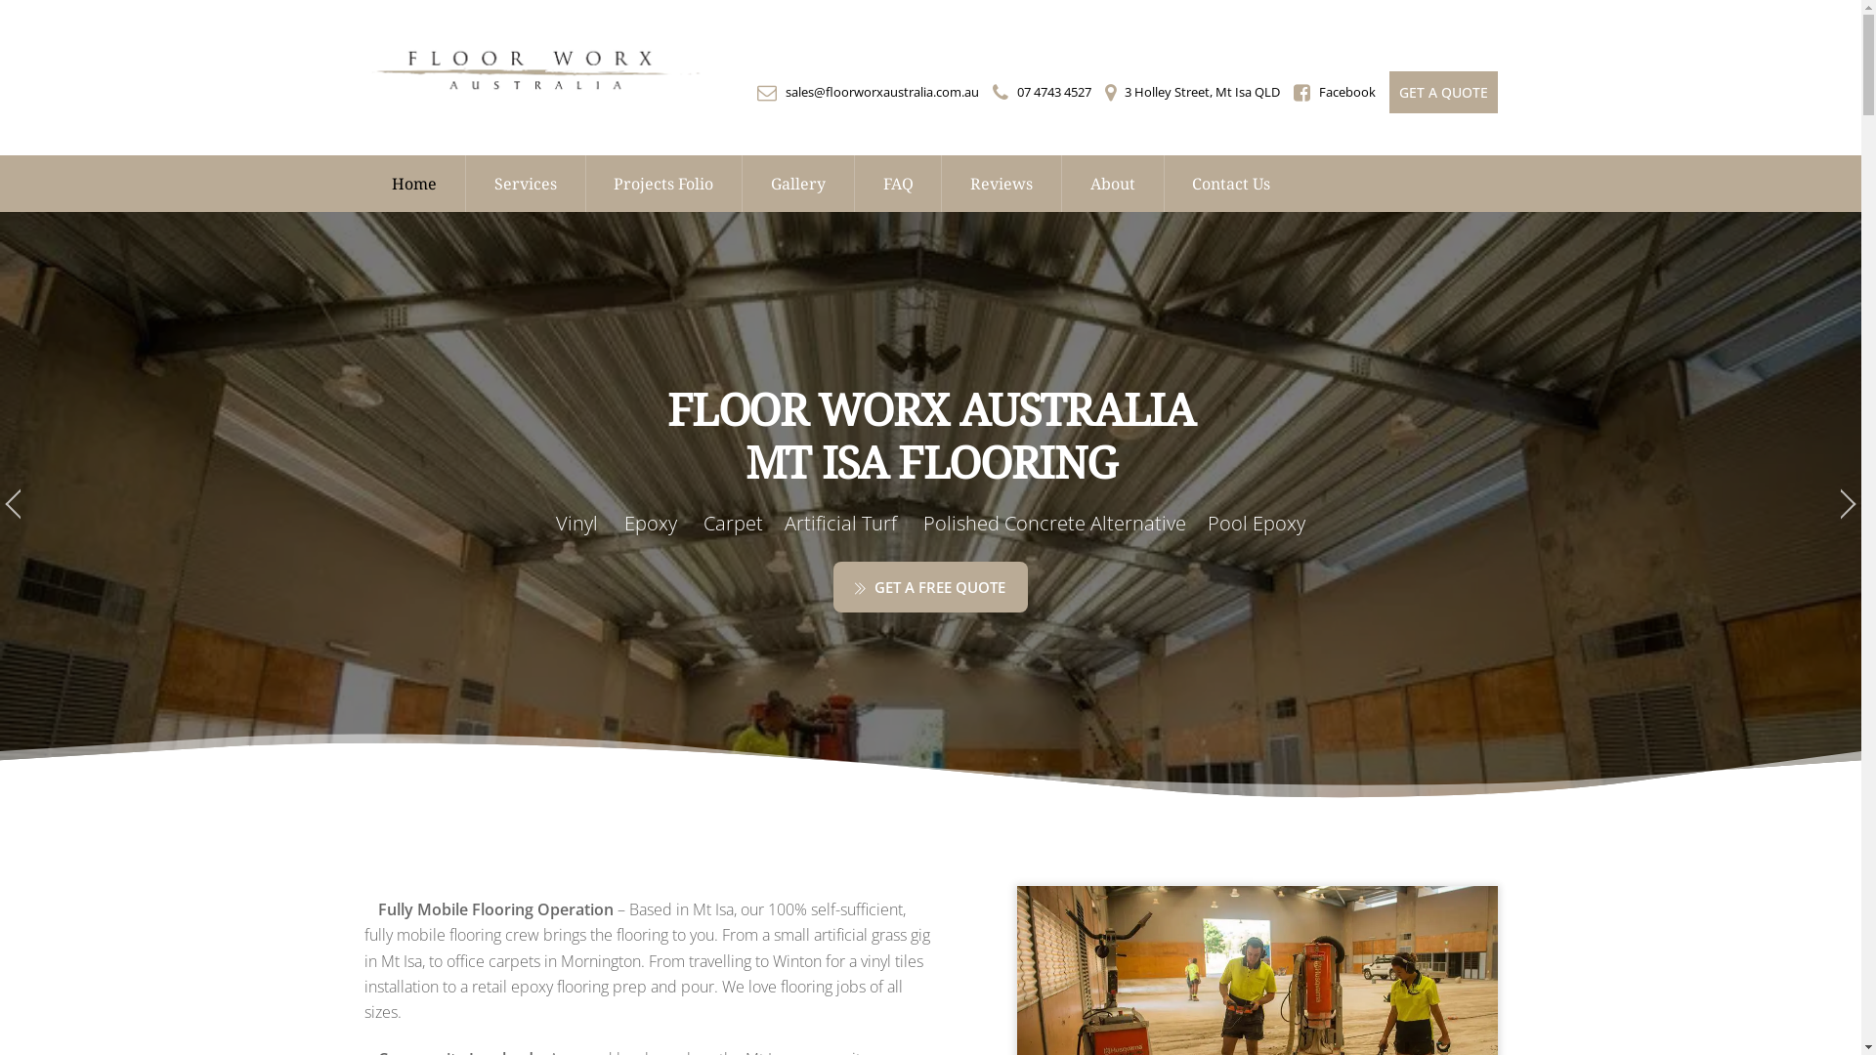 The image size is (1876, 1055). Describe the element at coordinates (1053, 92) in the screenshot. I see `07 4743 4527` at that location.